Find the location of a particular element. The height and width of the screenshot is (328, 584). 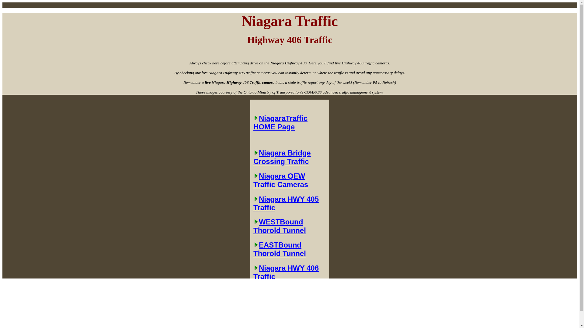

Live Niagara QEW Traffic is located at coordinates (290, 180).